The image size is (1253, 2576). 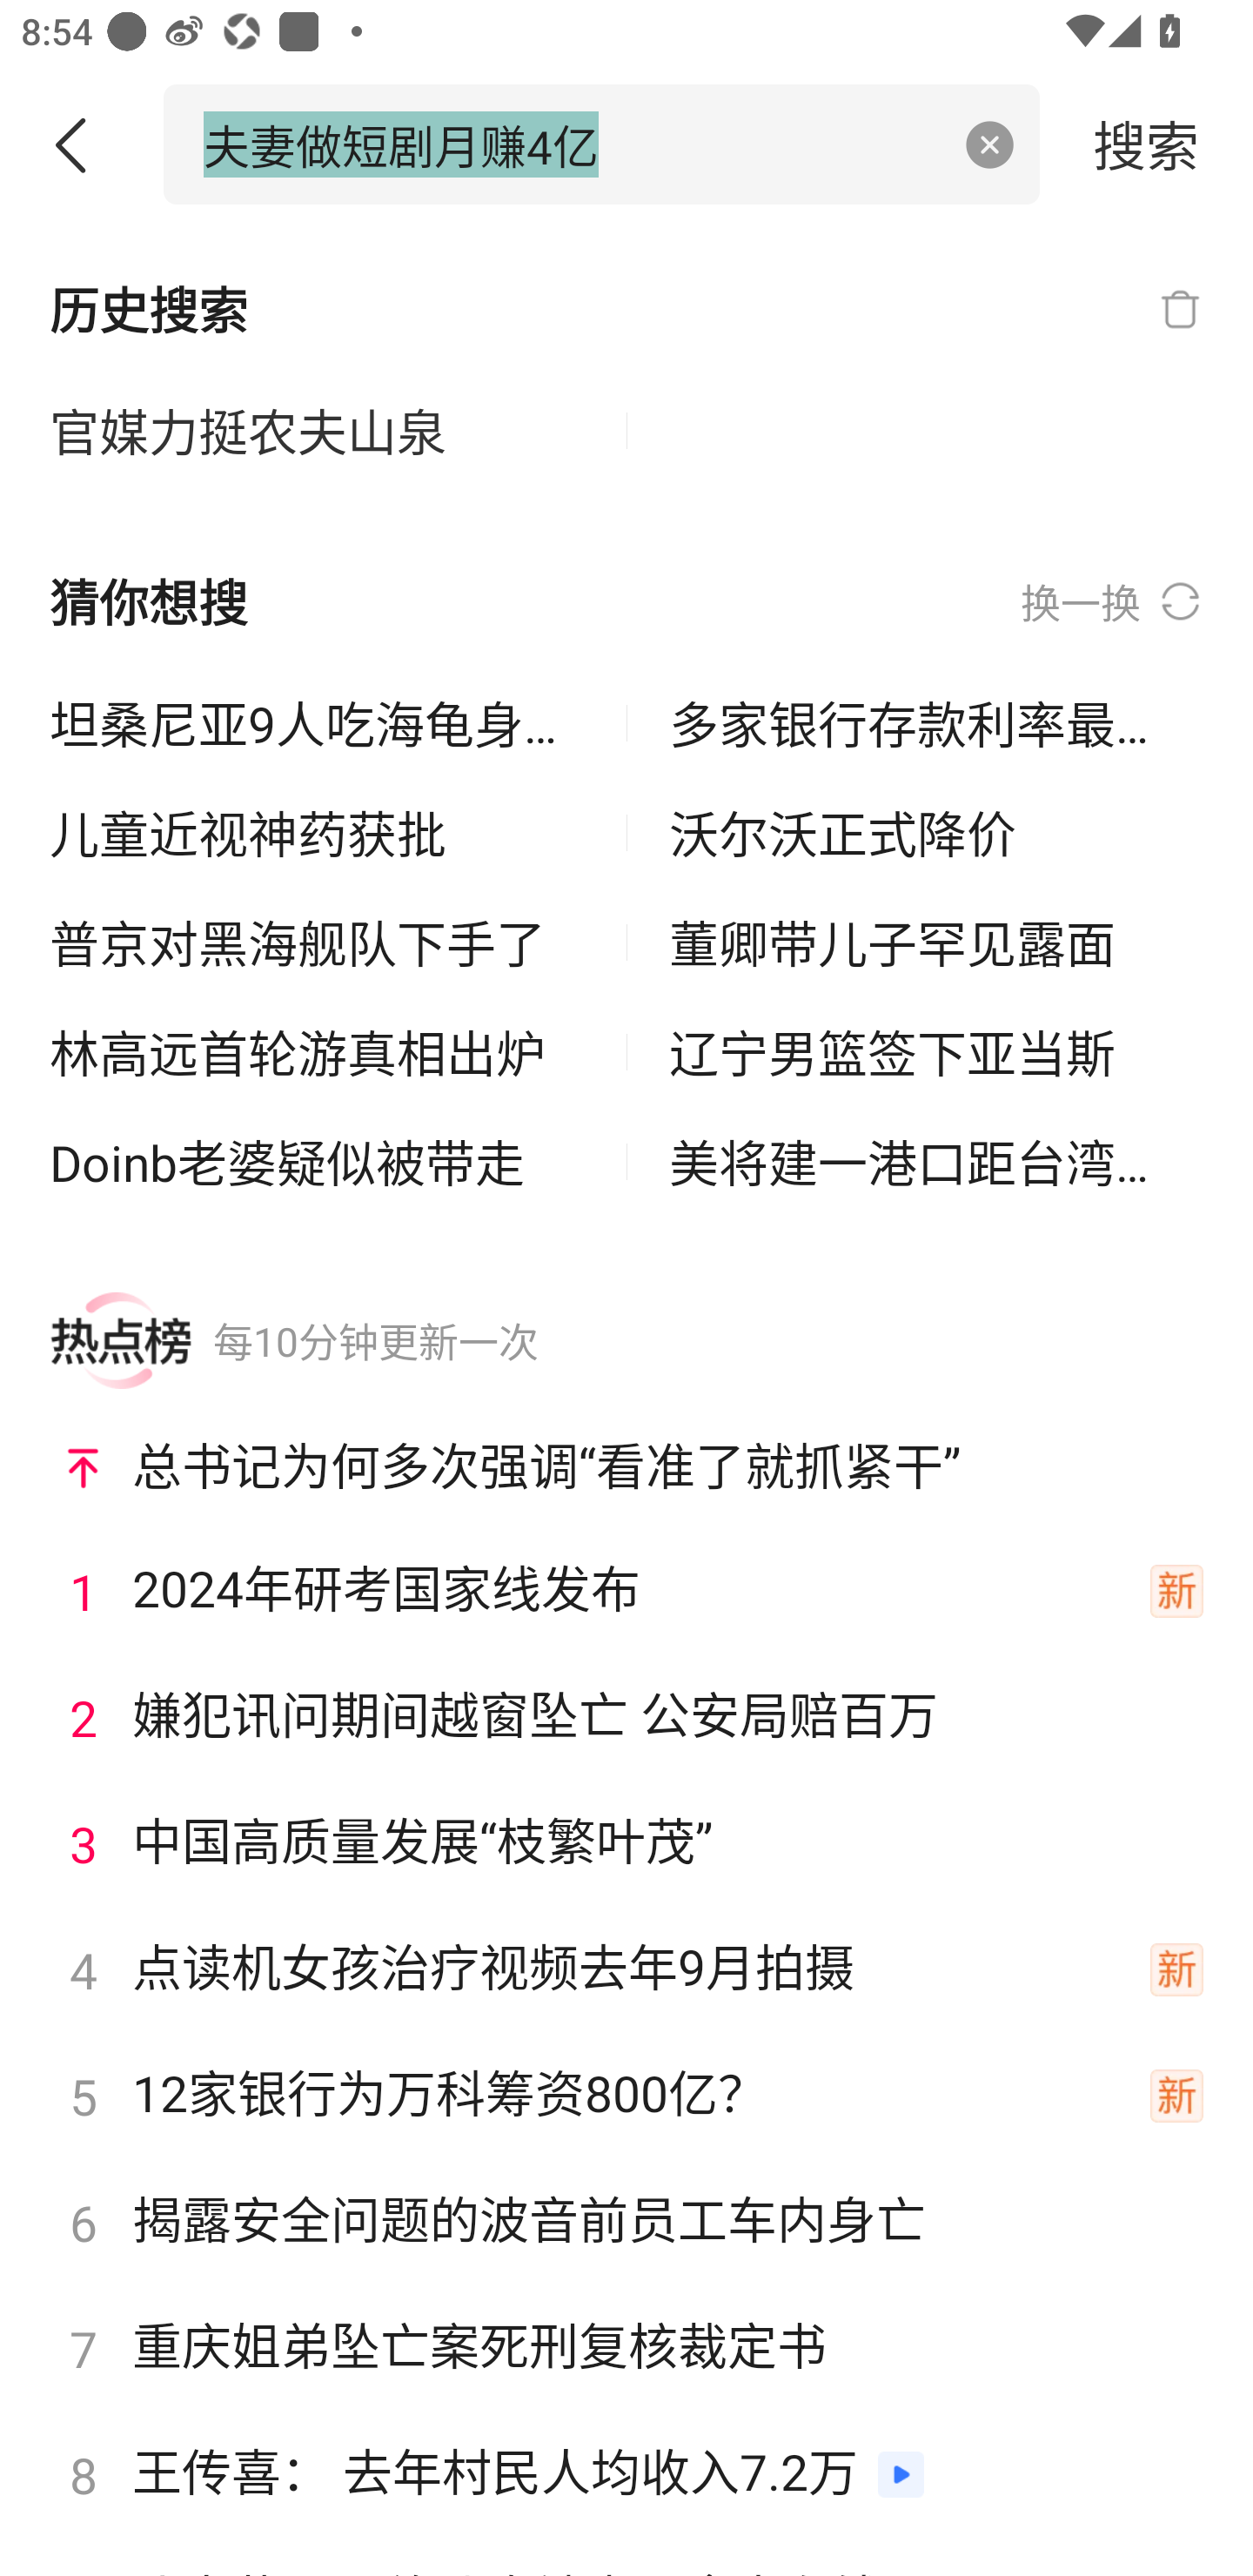 I want to click on 董卿带儿子罕见露面, so click(x=935, y=943).